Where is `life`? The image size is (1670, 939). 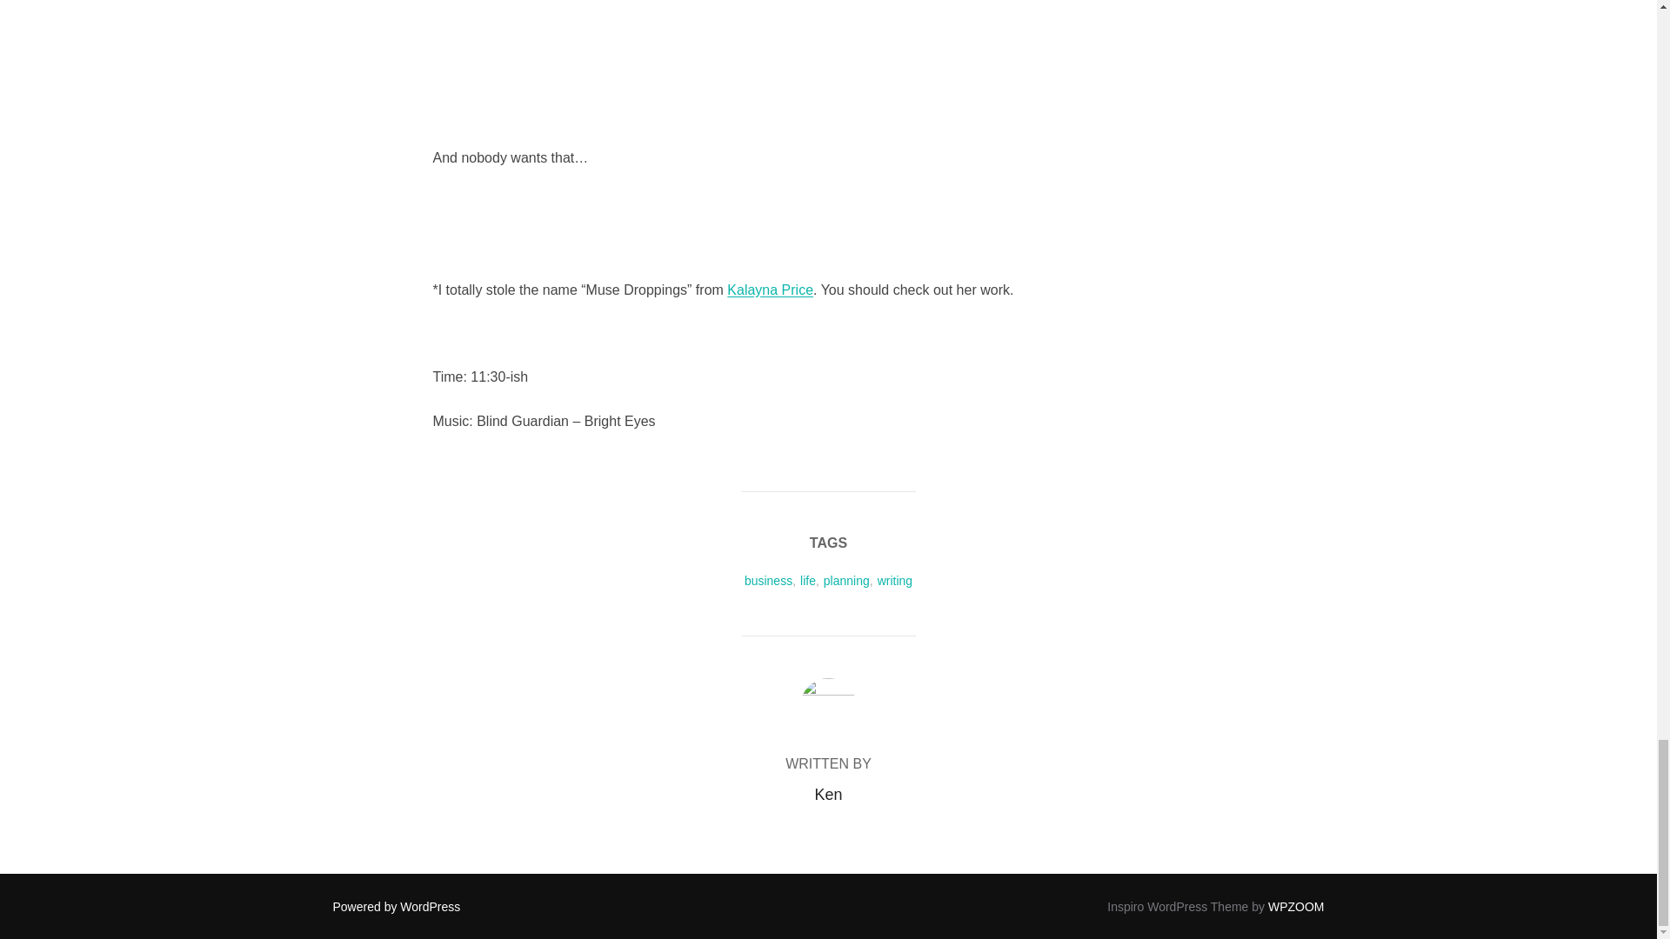 life is located at coordinates (807, 581).